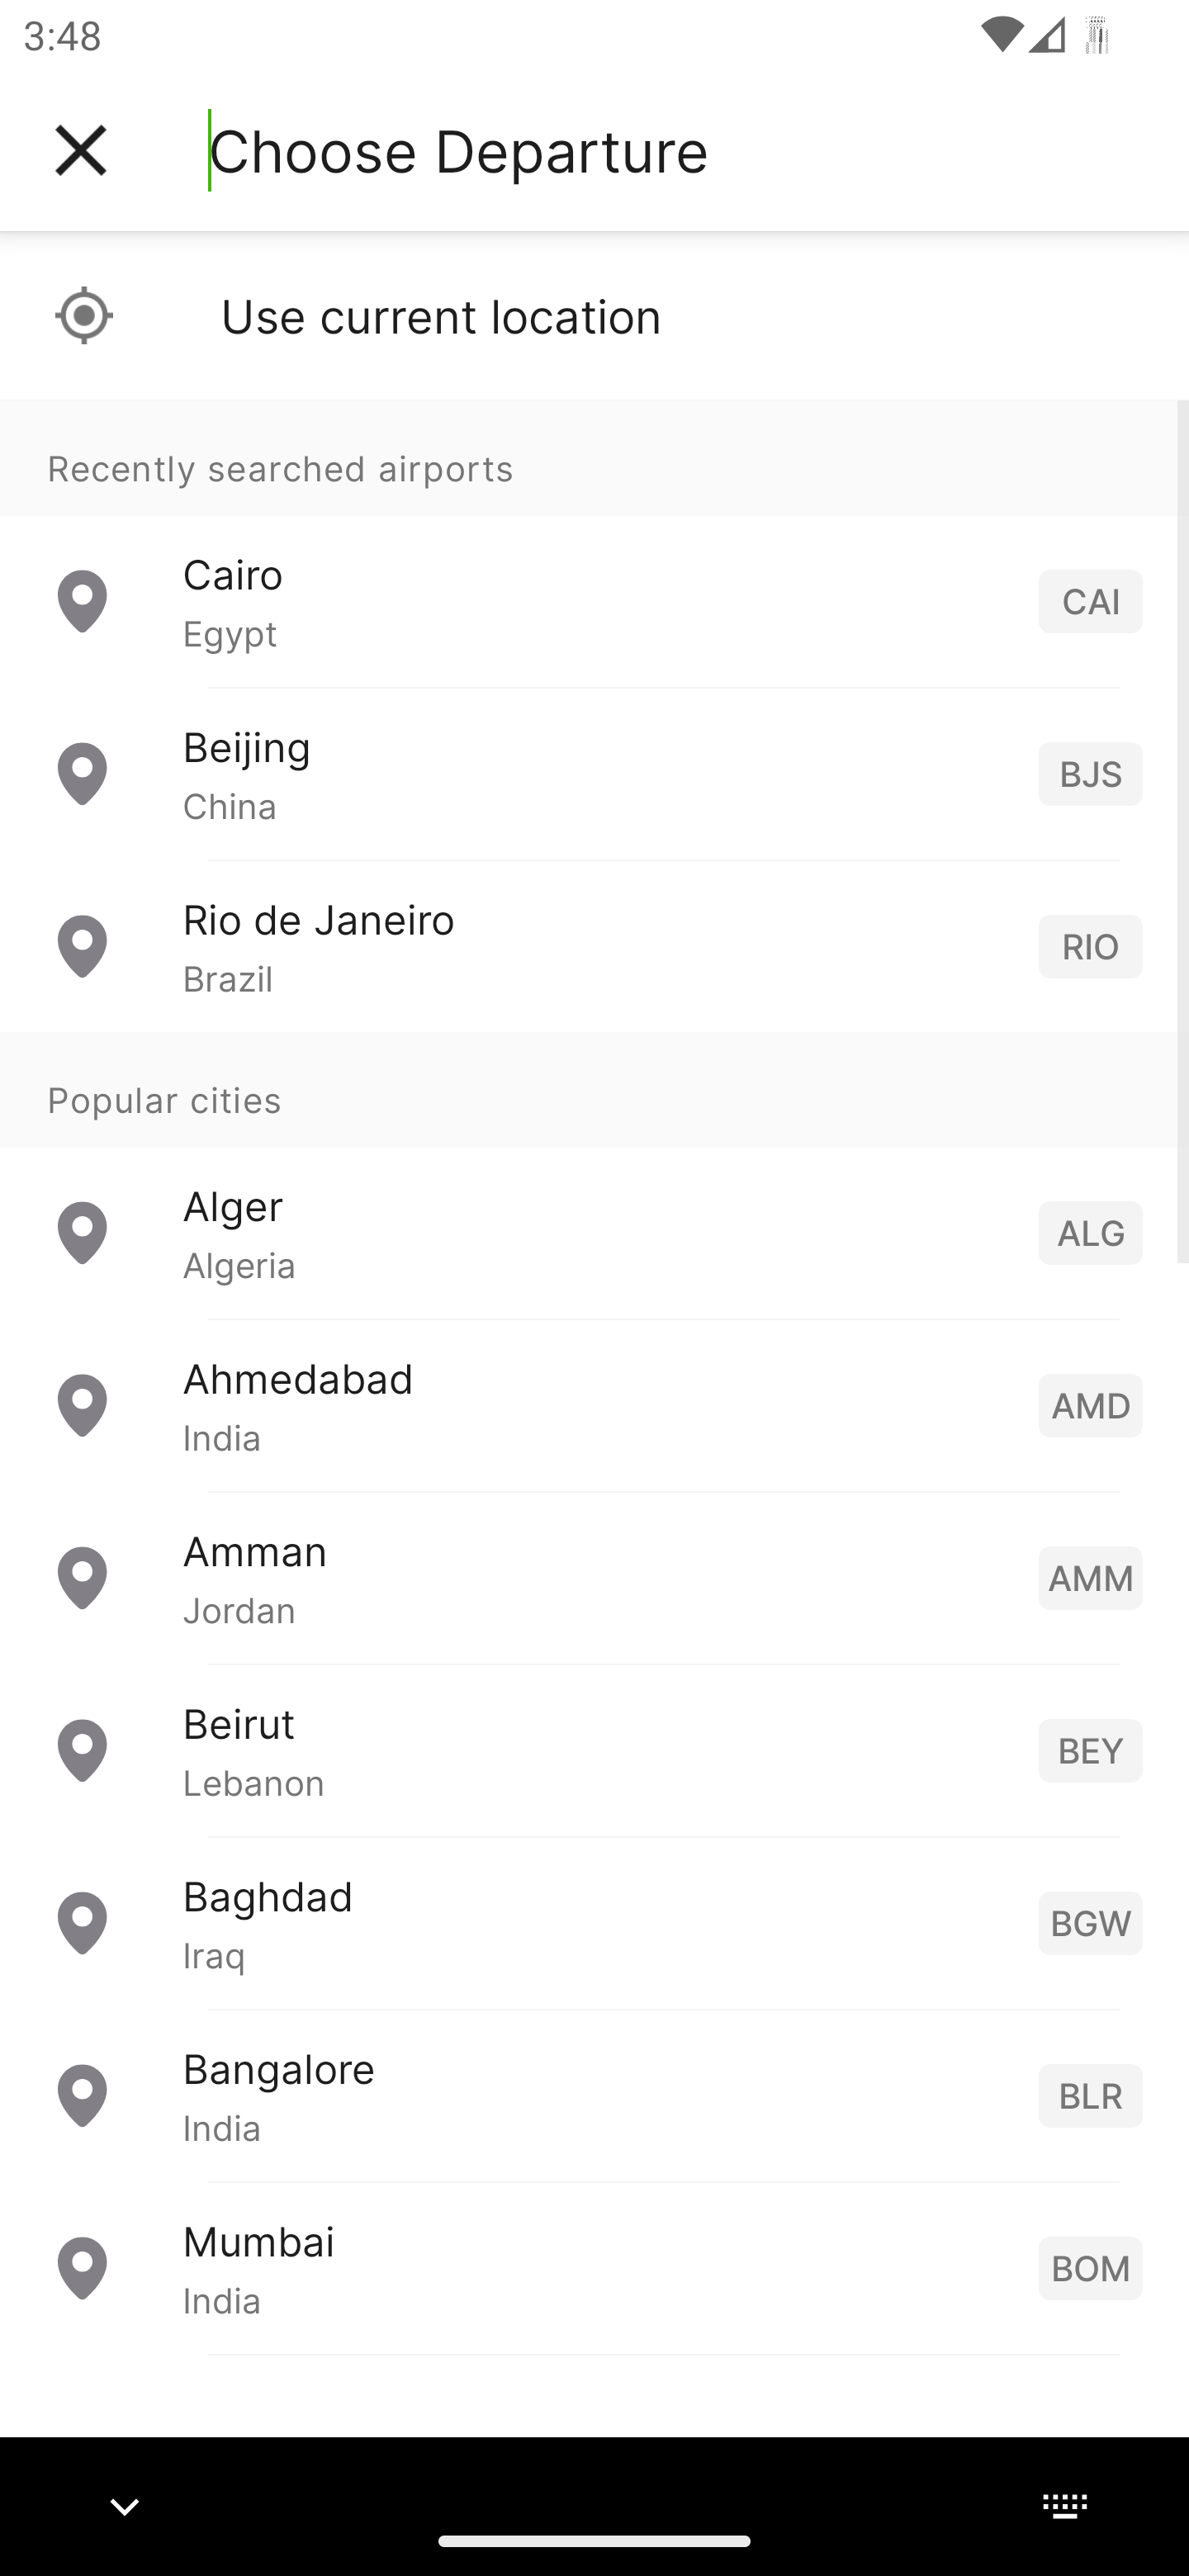 Image resolution: width=1189 pixels, height=2576 pixels. Describe the element at coordinates (594, 1577) in the screenshot. I see `Amman Jordan AMM` at that location.